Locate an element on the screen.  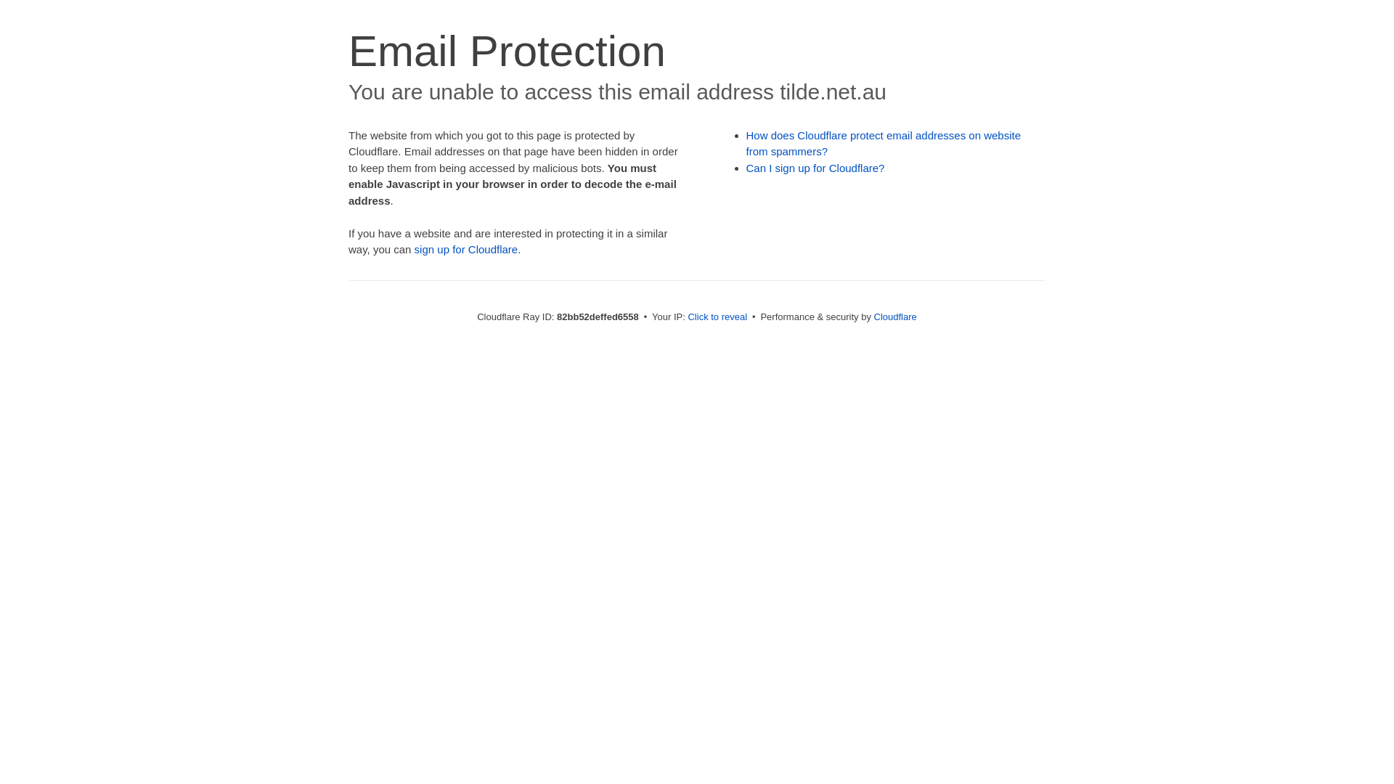
Click to reveal is located at coordinates (717, 317).